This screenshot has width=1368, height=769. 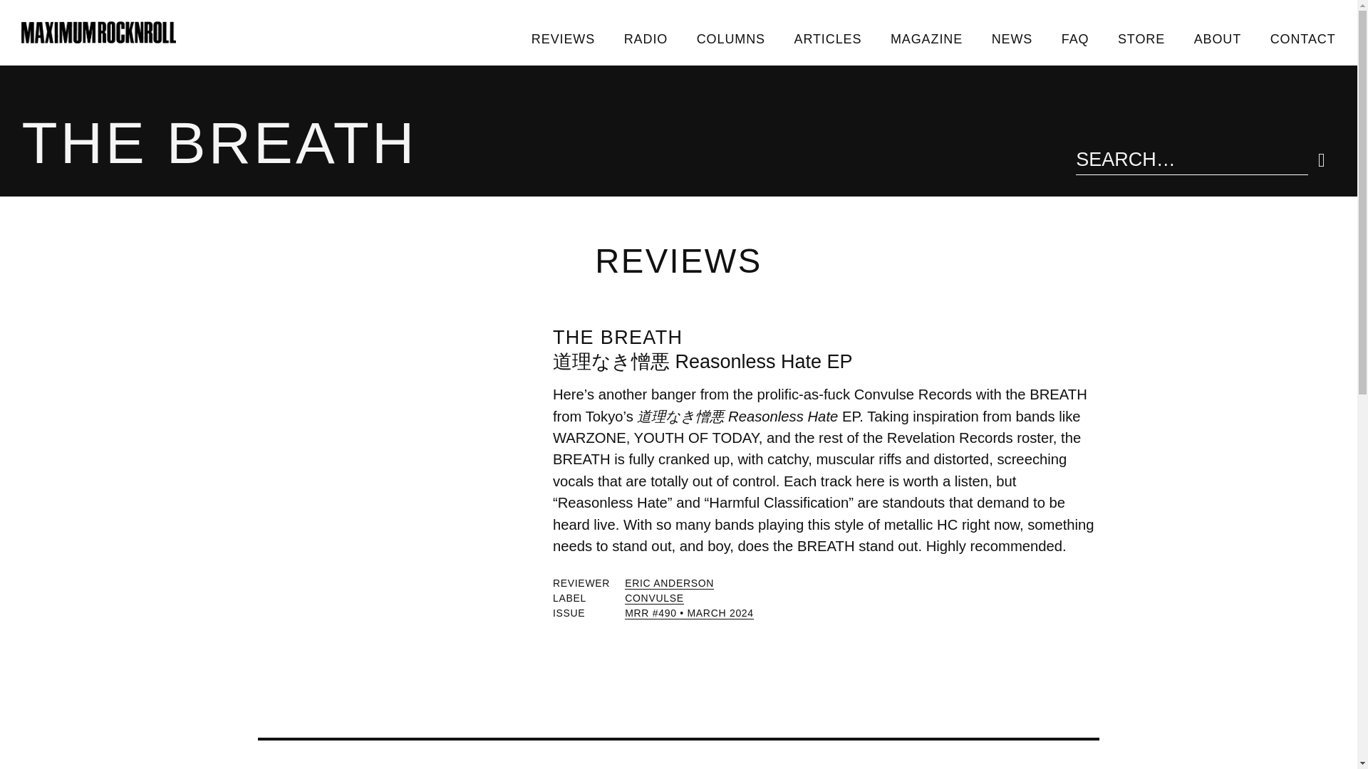 What do you see at coordinates (1011, 38) in the screenshot?
I see `NEWS` at bounding box center [1011, 38].